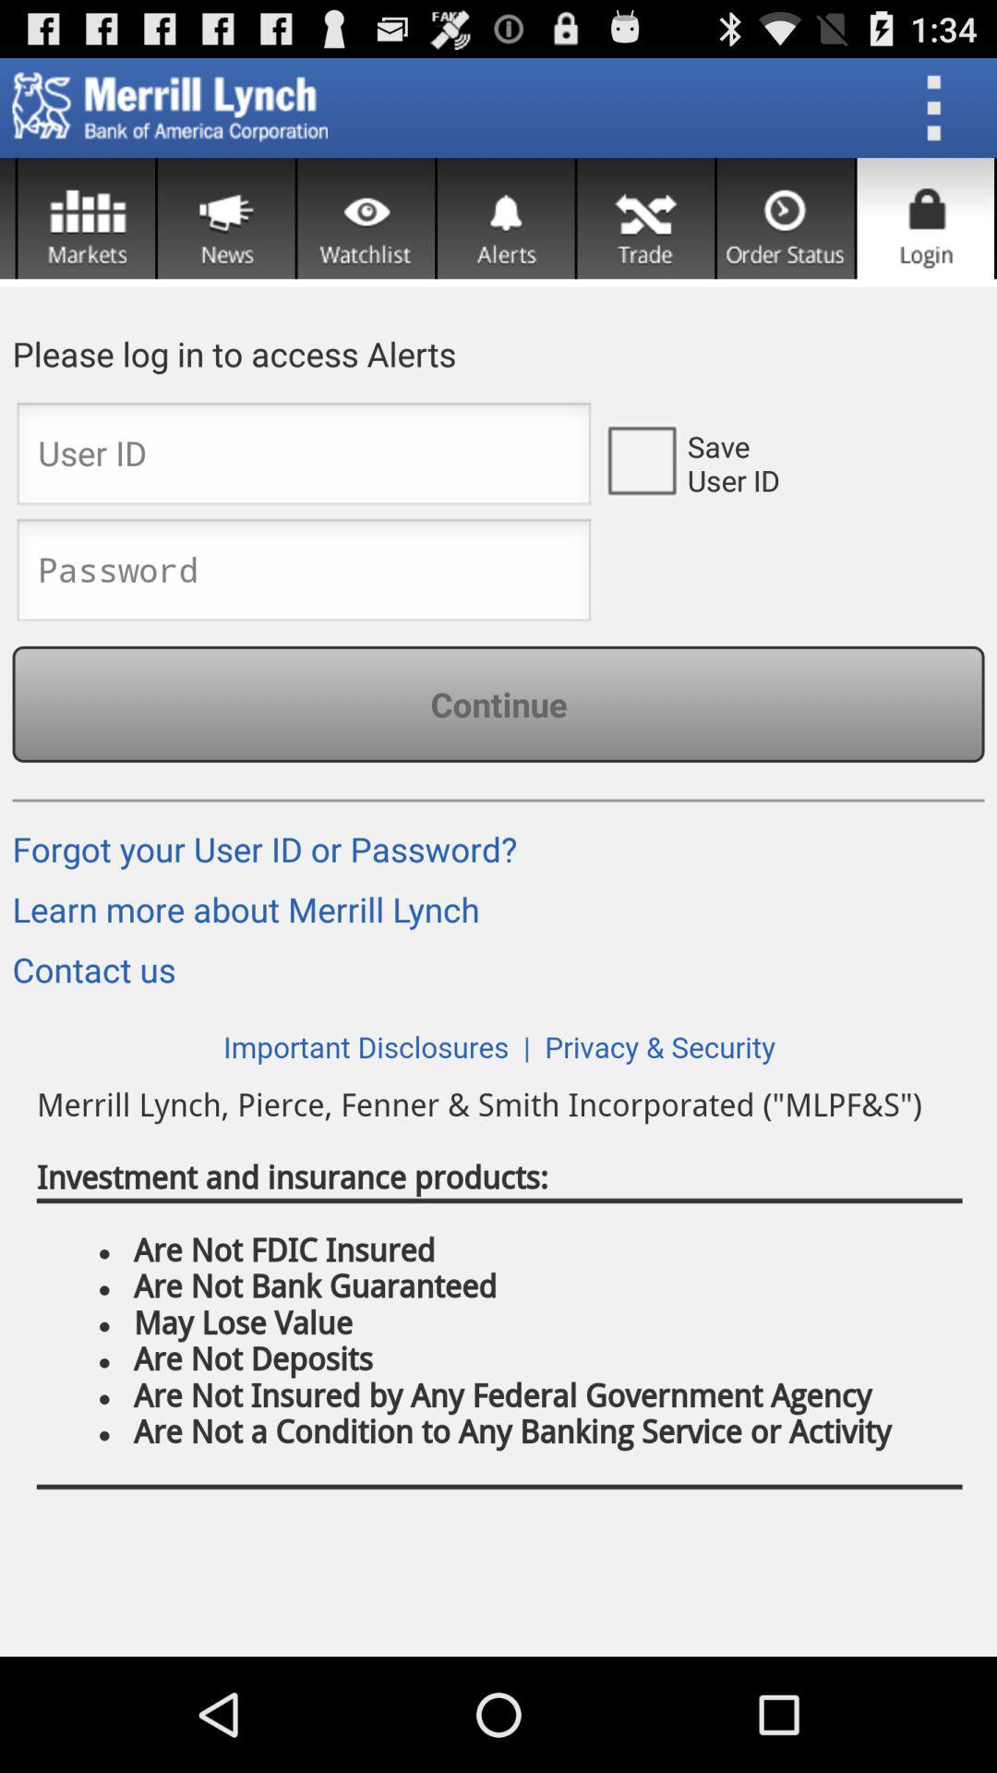  Describe the element at coordinates (304, 459) in the screenshot. I see `id entry` at that location.